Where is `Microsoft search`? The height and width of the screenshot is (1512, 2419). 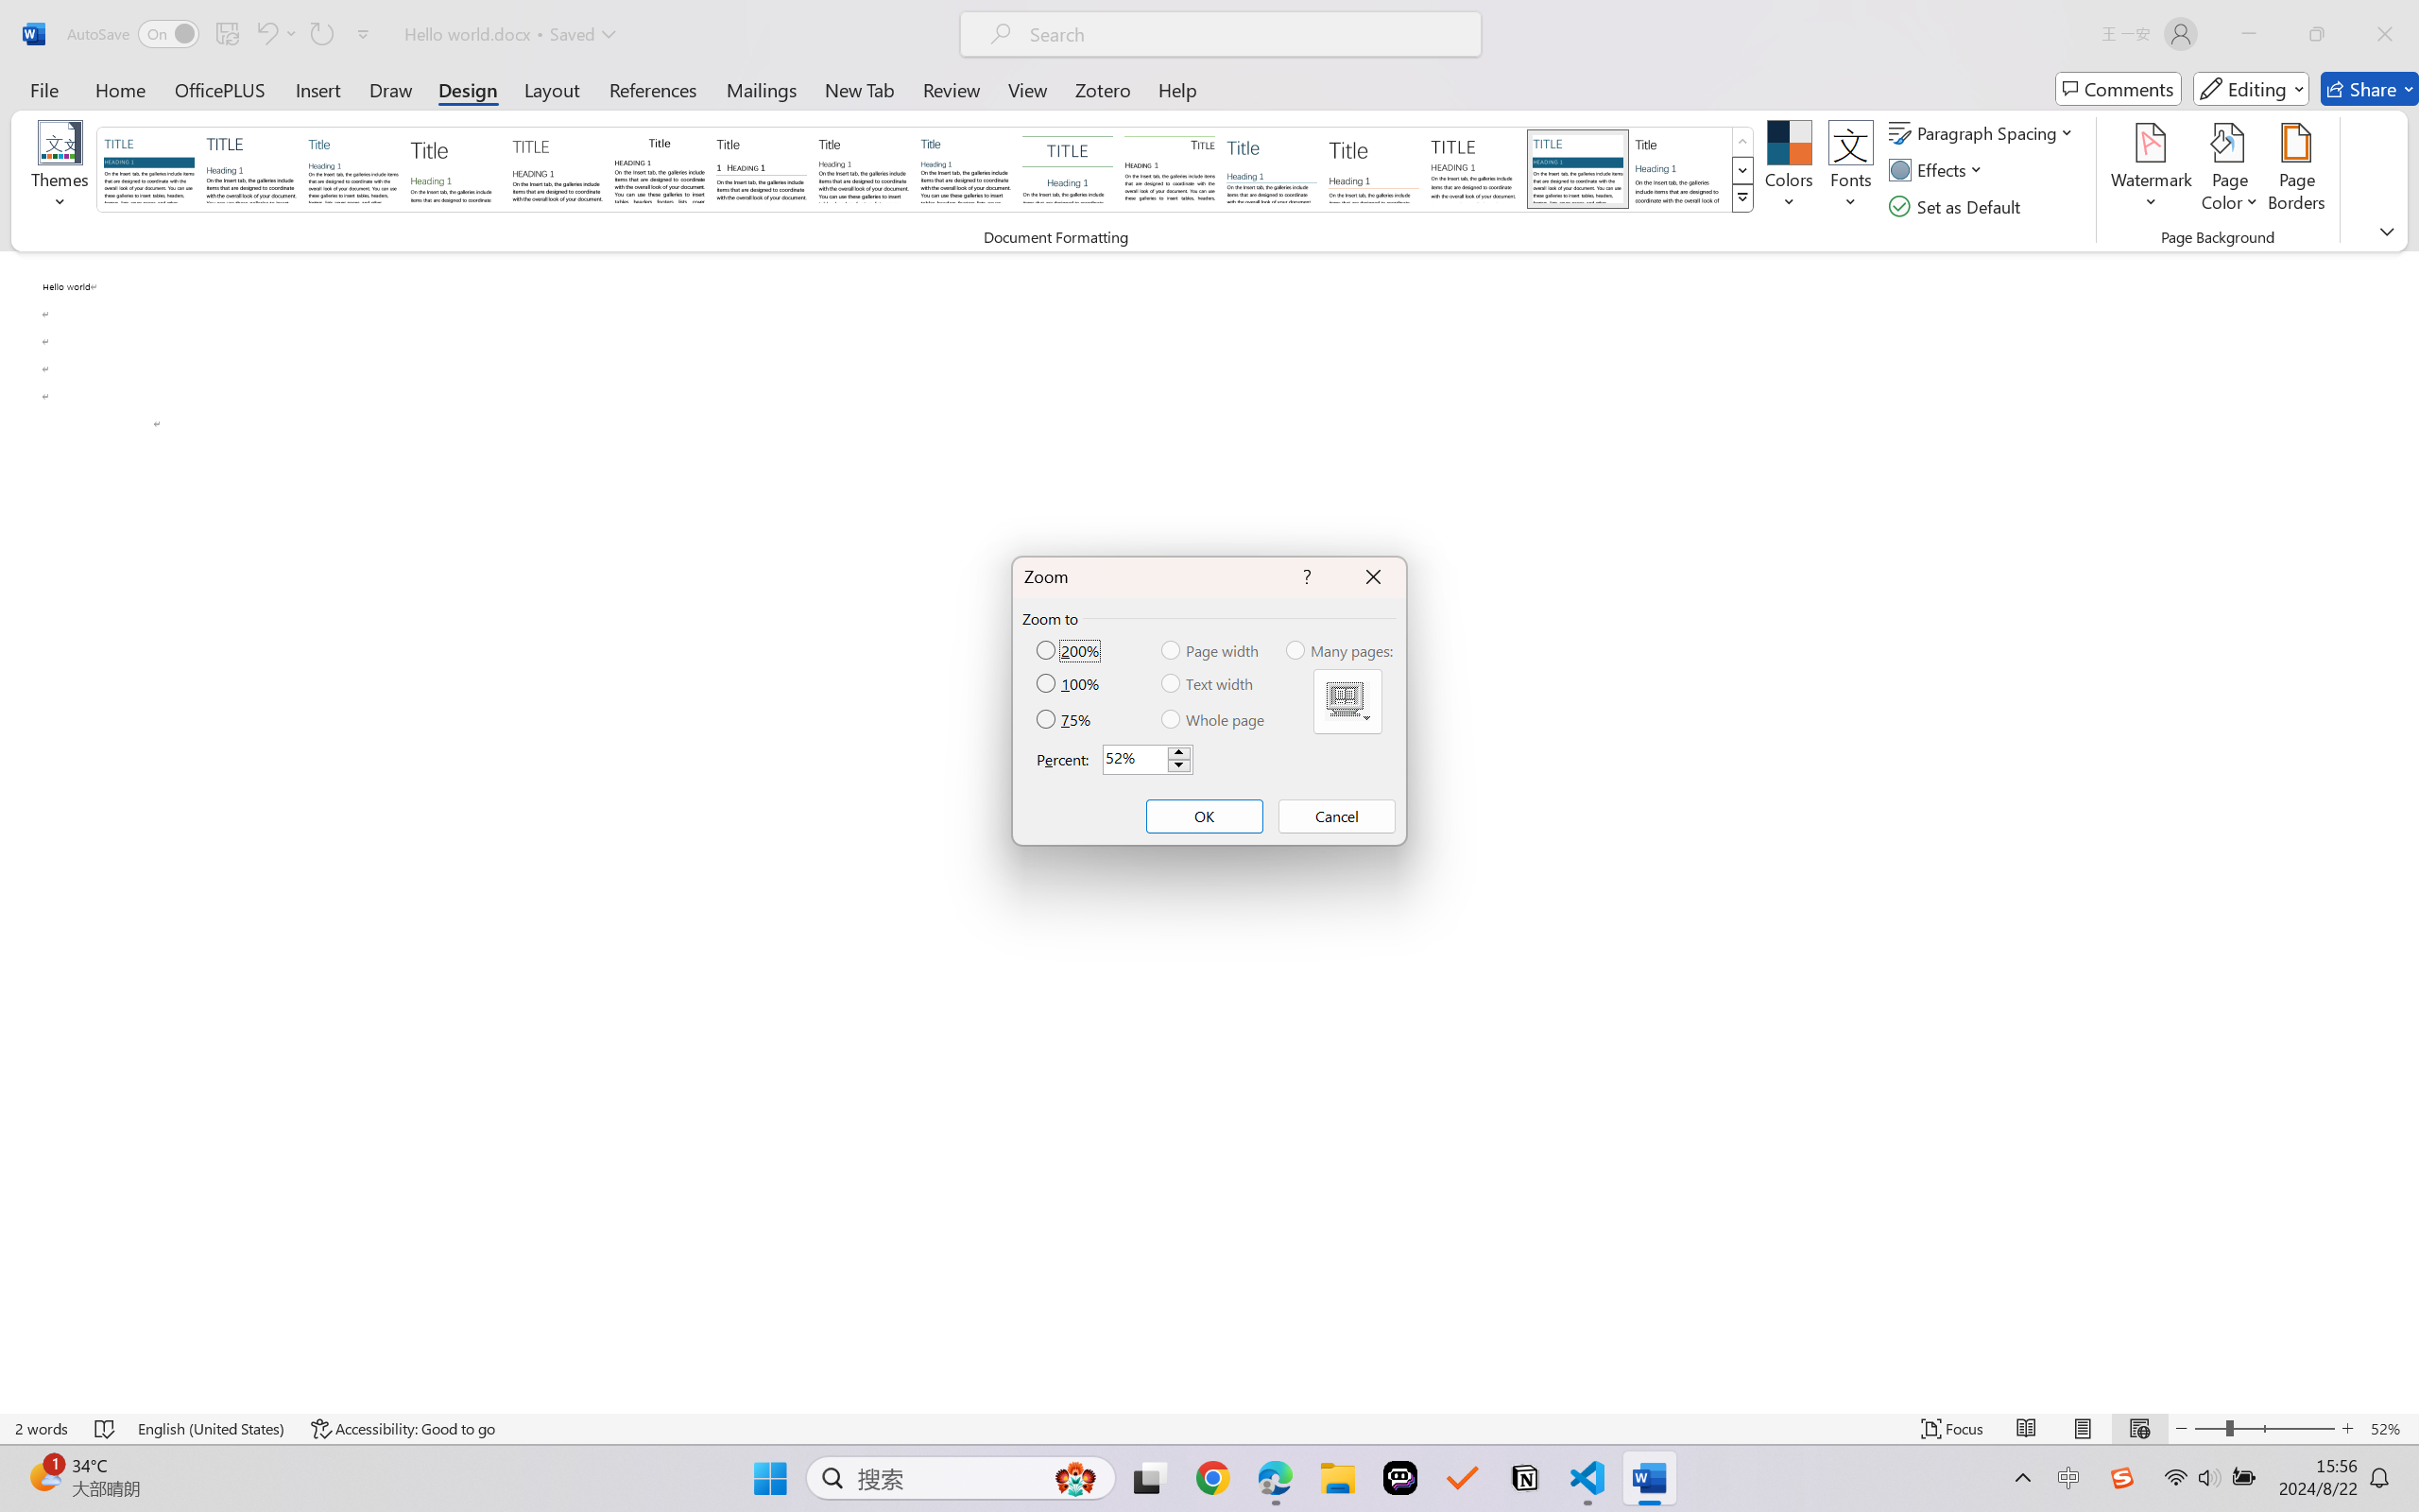
Microsoft search is located at coordinates (1245, 34).